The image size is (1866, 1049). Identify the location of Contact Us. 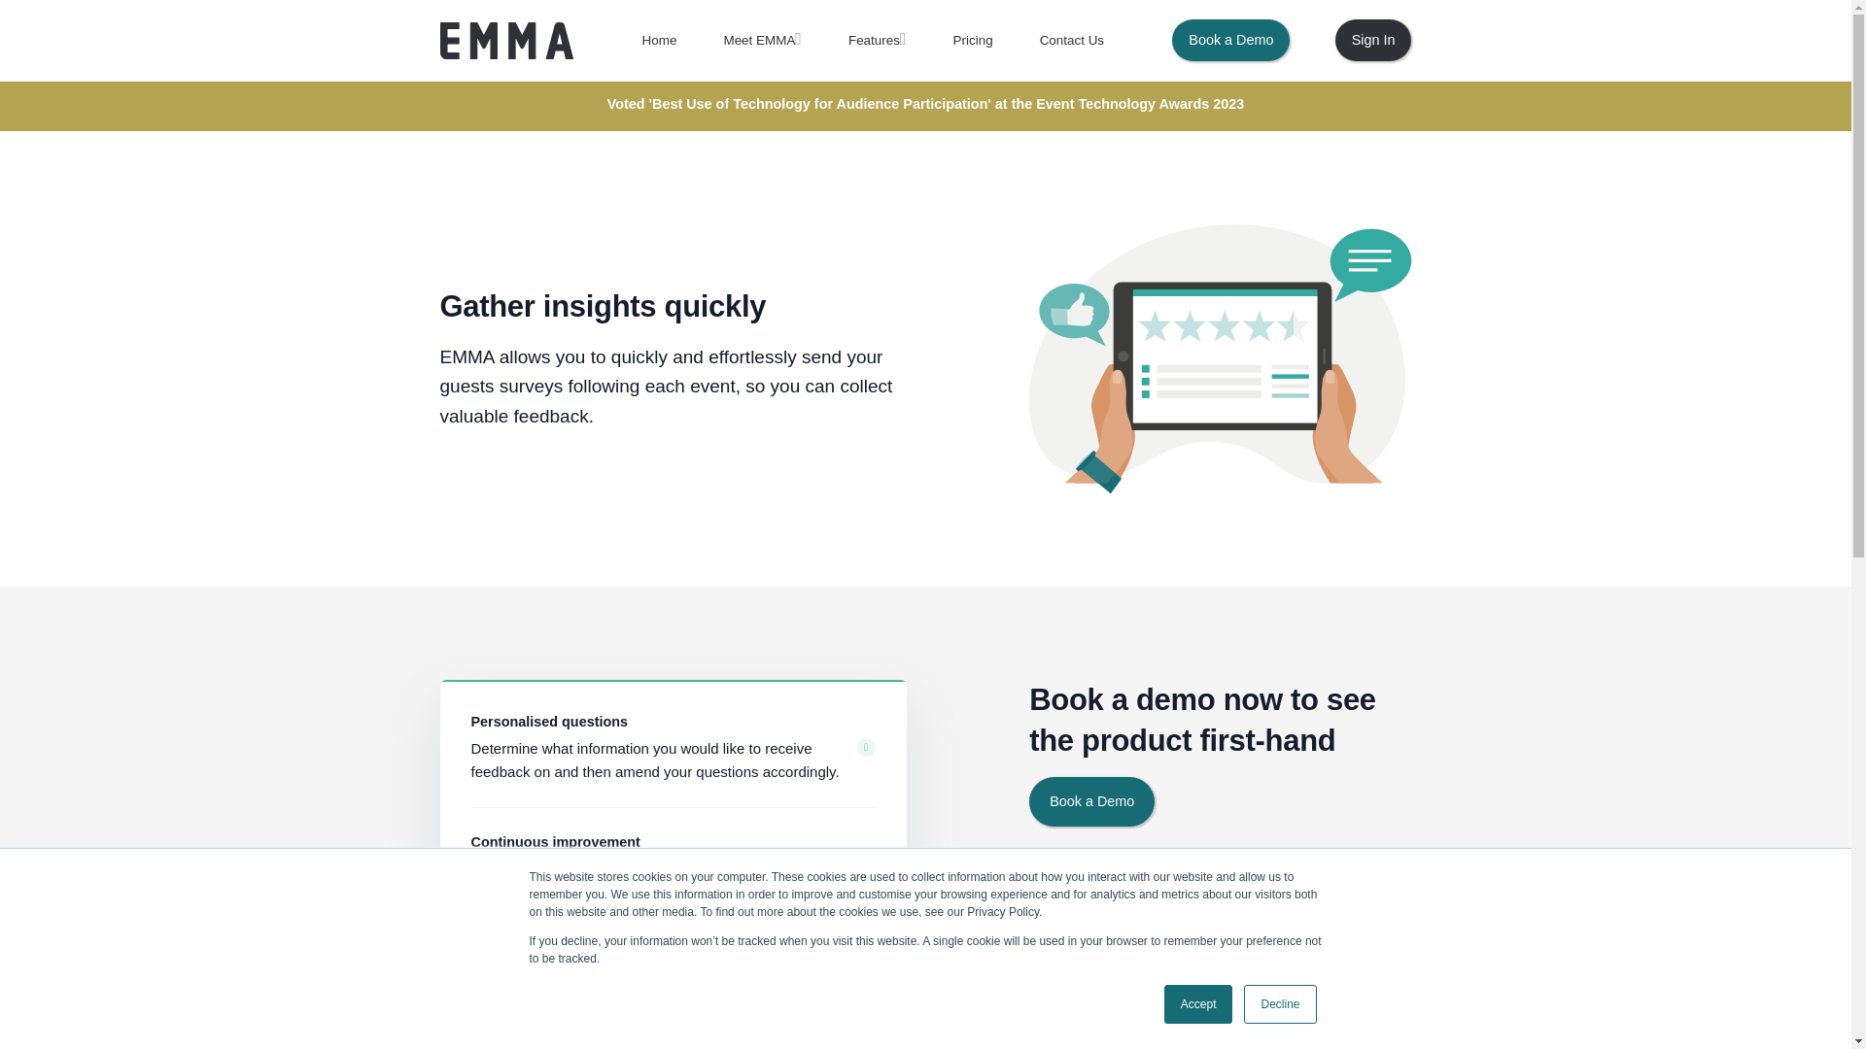
(1071, 40).